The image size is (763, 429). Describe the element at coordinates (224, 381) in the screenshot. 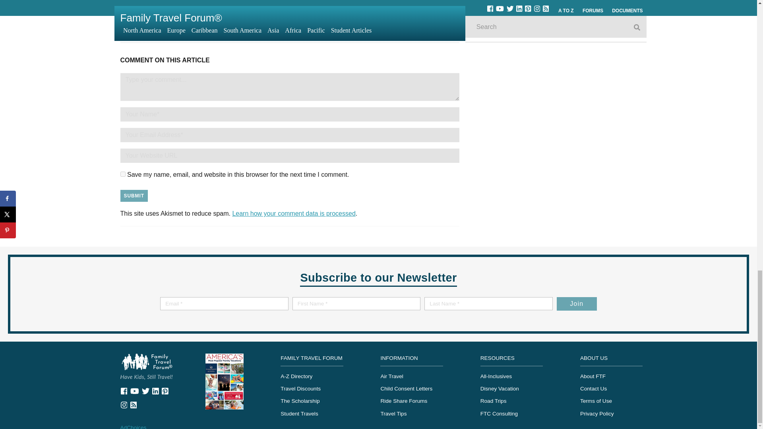

I see `yes` at that location.